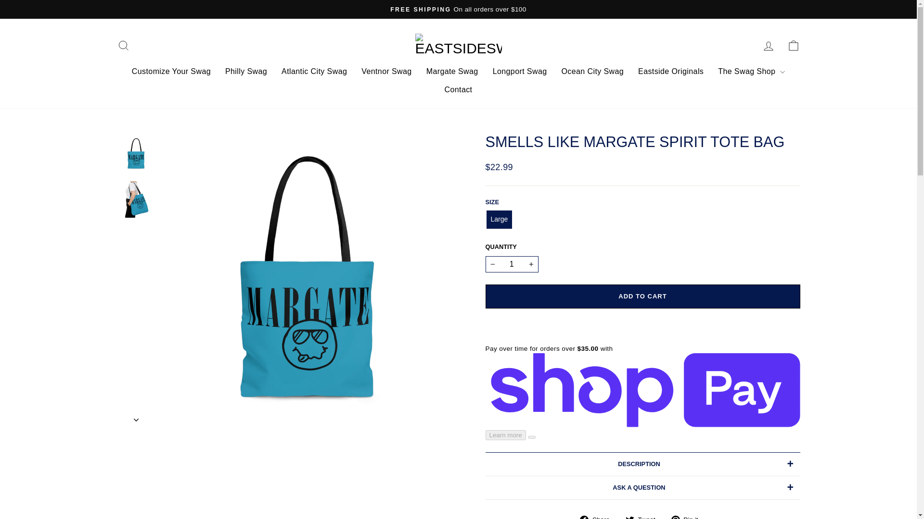 Image resolution: width=924 pixels, height=519 pixels. Describe the element at coordinates (793, 46) in the screenshot. I see `Tweet on Twitter` at that location.